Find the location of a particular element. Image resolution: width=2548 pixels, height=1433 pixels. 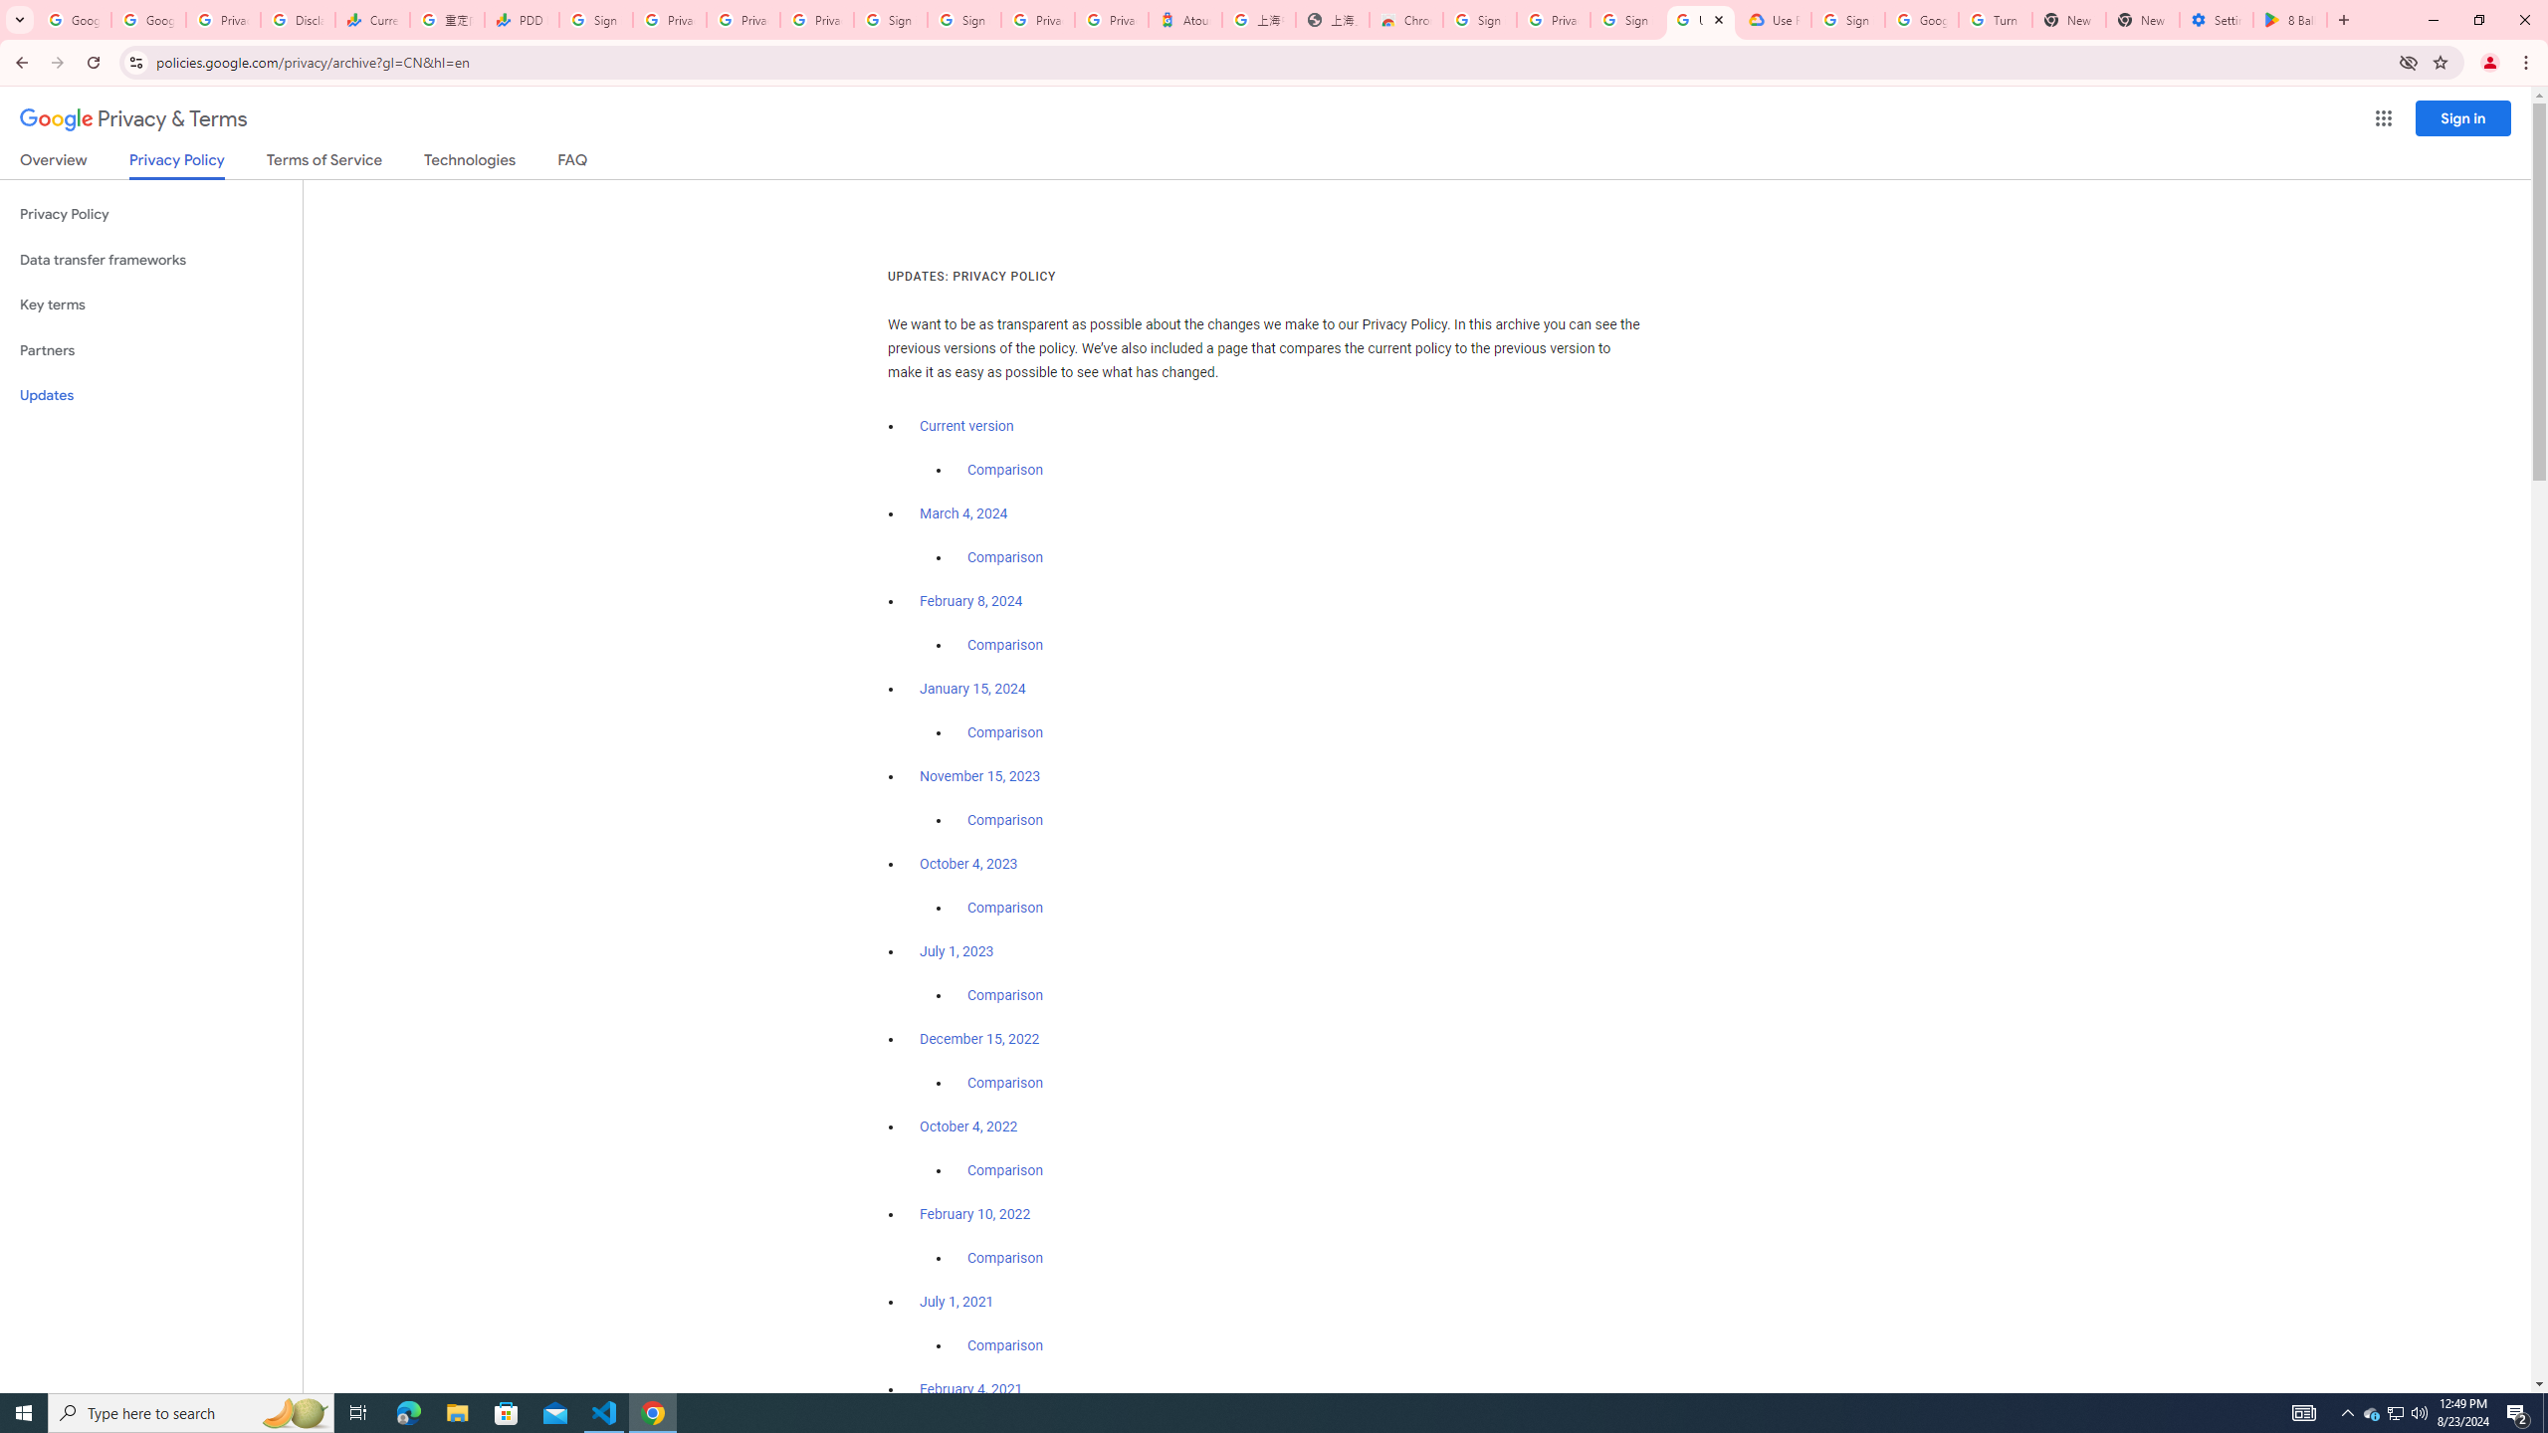

October 4, 2023 is located at coordinates (969, 864).